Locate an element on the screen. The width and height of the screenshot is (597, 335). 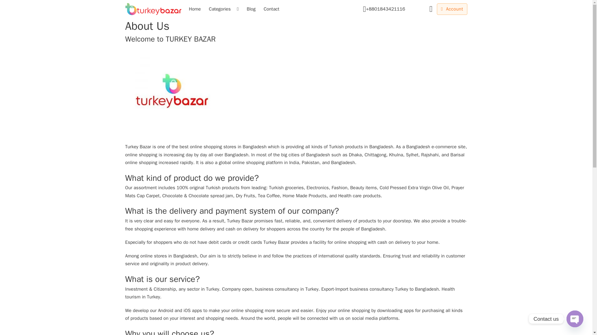
Turkish groceries is located at coordinates (286, 188).